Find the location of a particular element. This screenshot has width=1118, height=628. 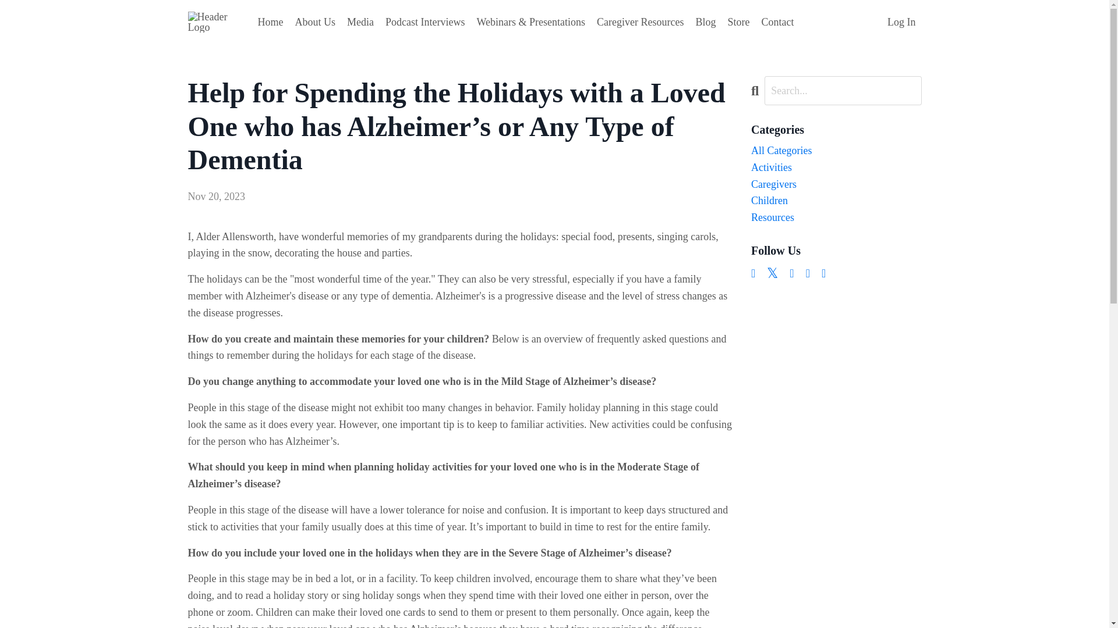

Caregiver Resources is located at coordinates (640, 22).